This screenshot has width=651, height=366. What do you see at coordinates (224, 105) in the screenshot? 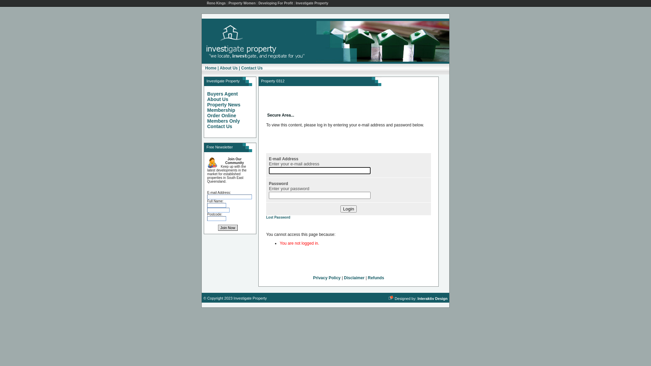
I see `Property News` at bounding box center [224, 105].